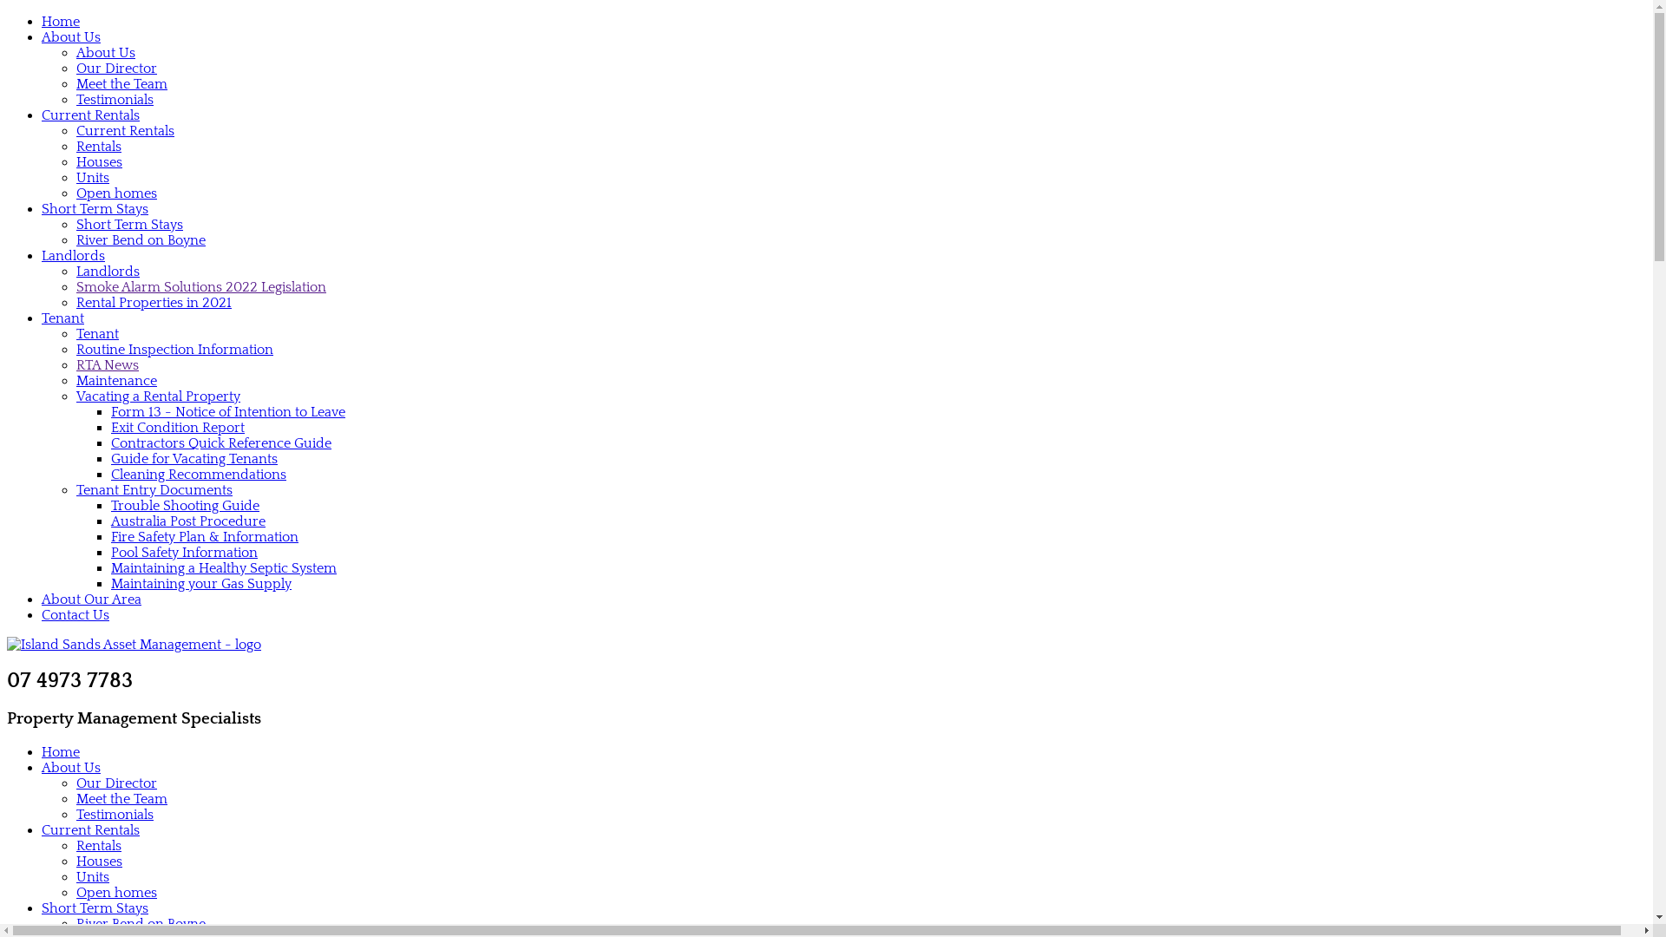 The image size is (1666, 937). What do you see at coordinates (154, 303) in the screenshot?
I see `Rental Properties in 2021` at bounding box center [154, 303].